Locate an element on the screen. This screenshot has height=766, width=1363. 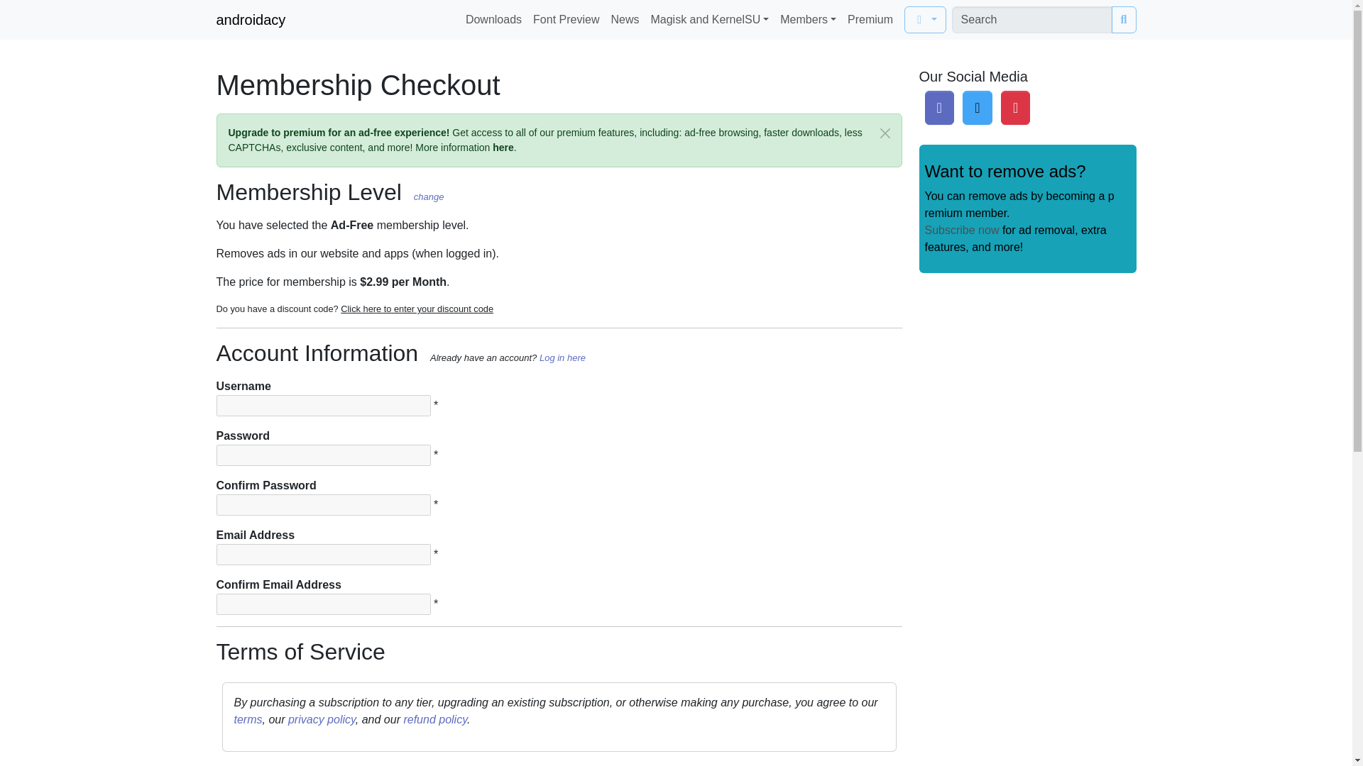
Required Field is located at coordinates (435, 404).